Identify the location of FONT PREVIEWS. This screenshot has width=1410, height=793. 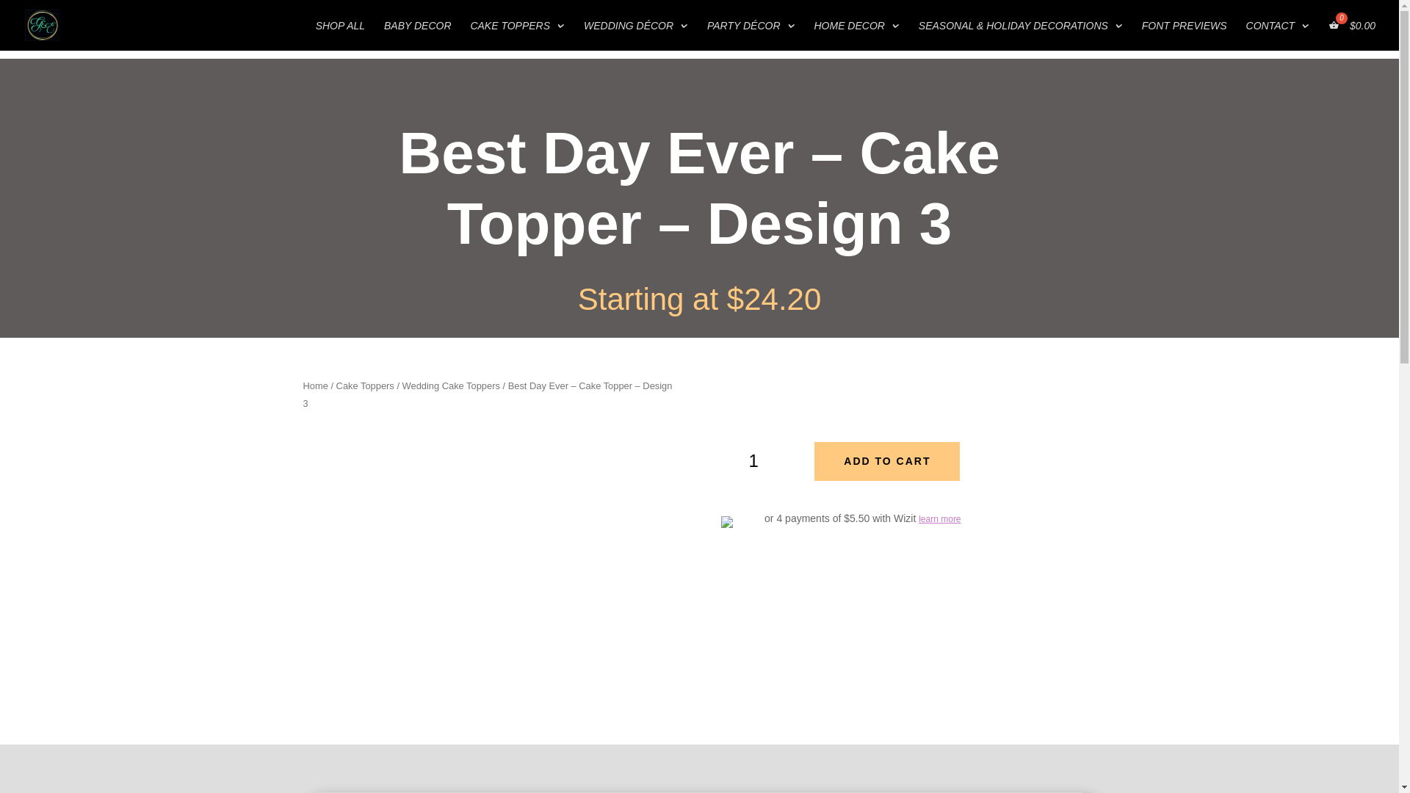
(1185, 35).